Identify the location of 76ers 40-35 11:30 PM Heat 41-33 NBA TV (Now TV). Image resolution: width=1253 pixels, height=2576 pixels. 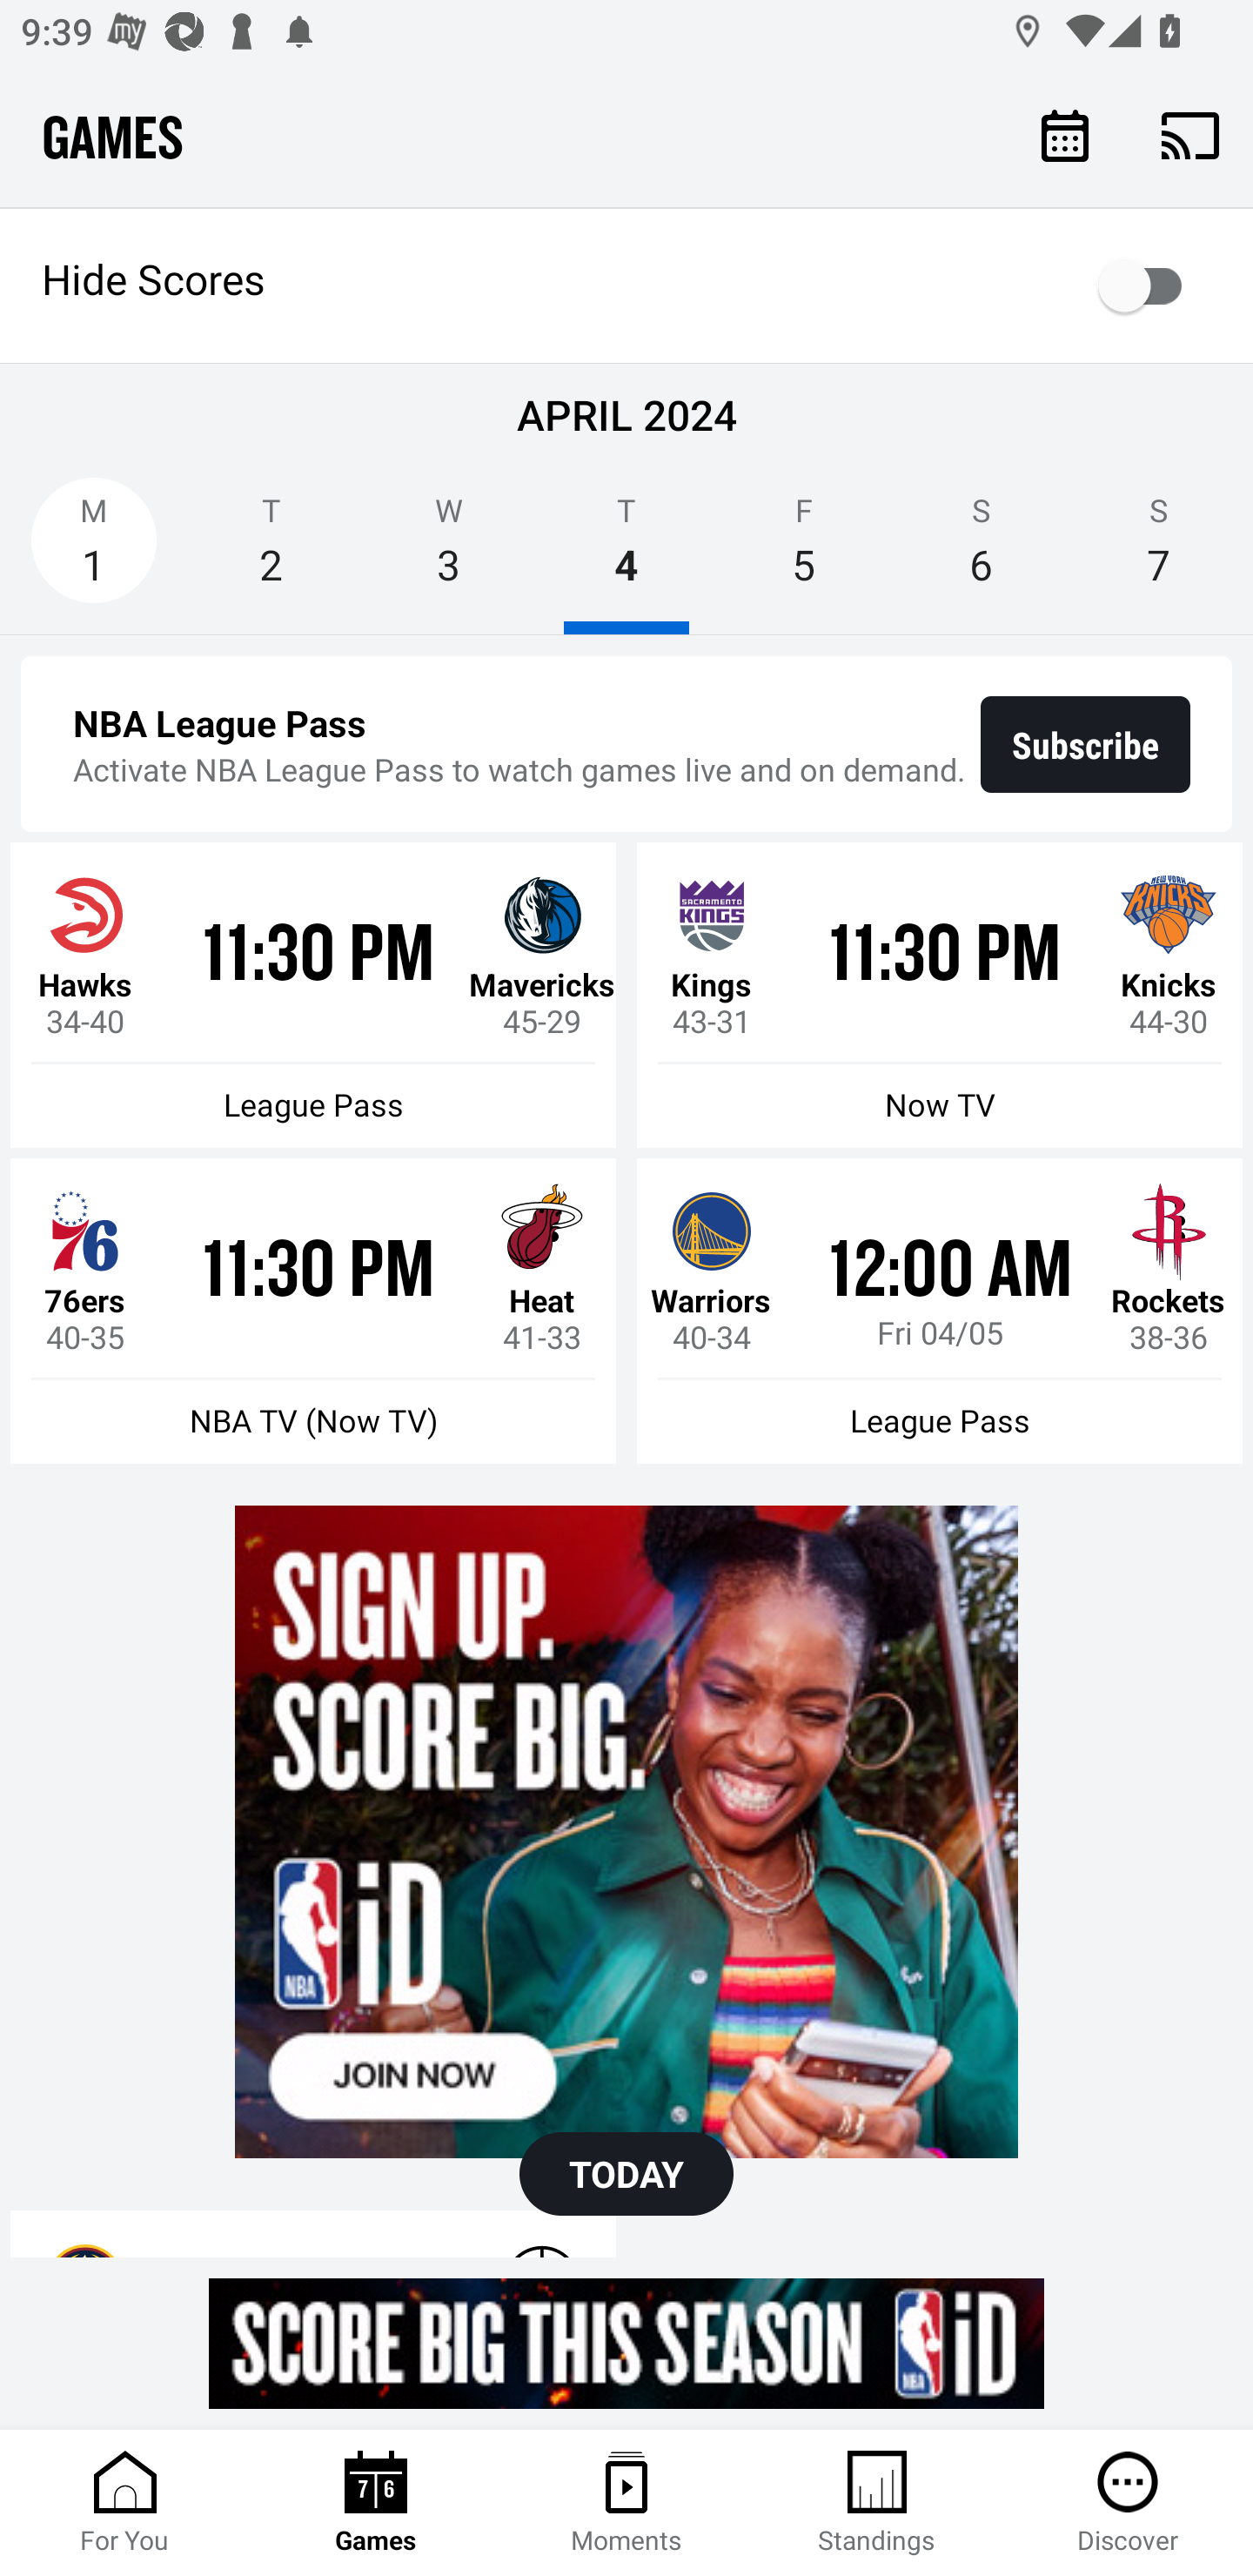
(313, 1311).